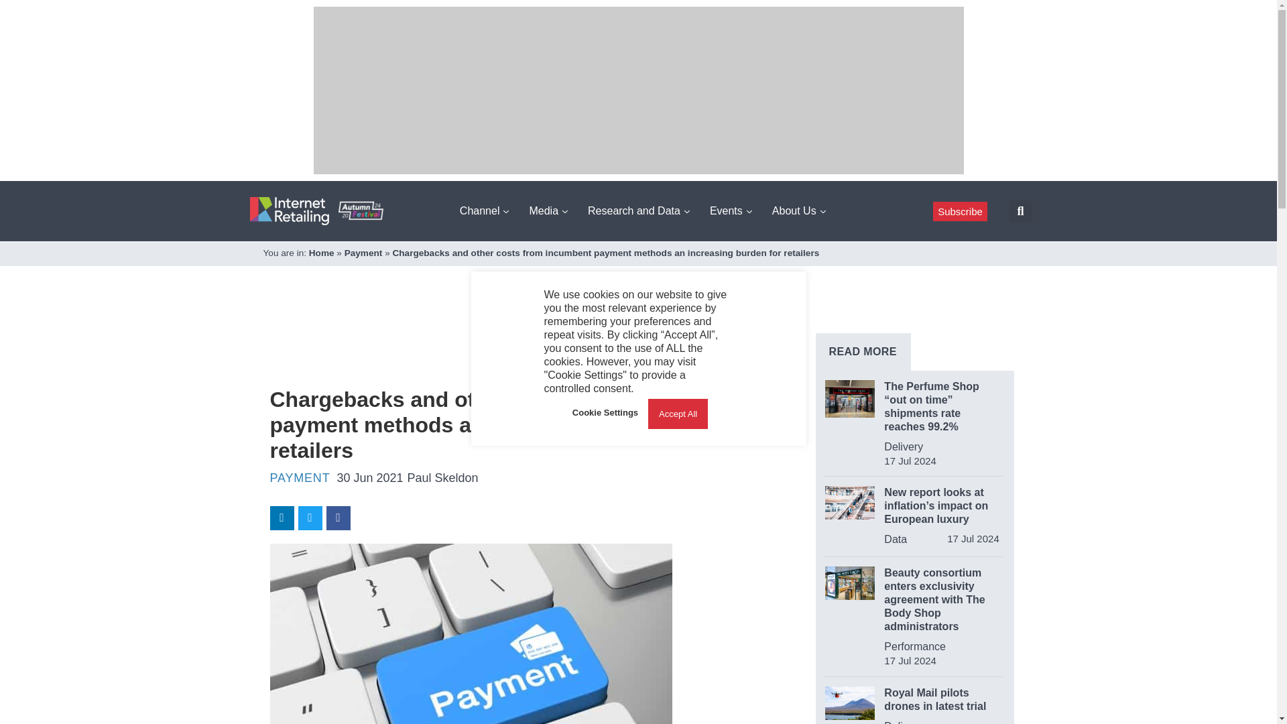  I want to click on Media, so click(548, 210).